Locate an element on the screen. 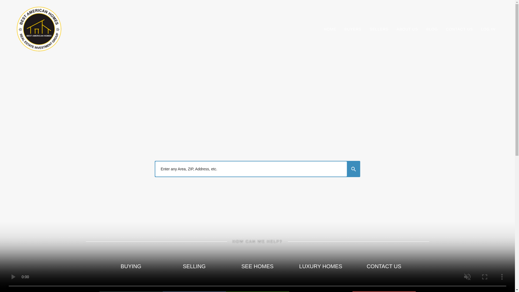 This screenshot has height=292, width=519. SEE HOMES is located at coordinates (257, 268).